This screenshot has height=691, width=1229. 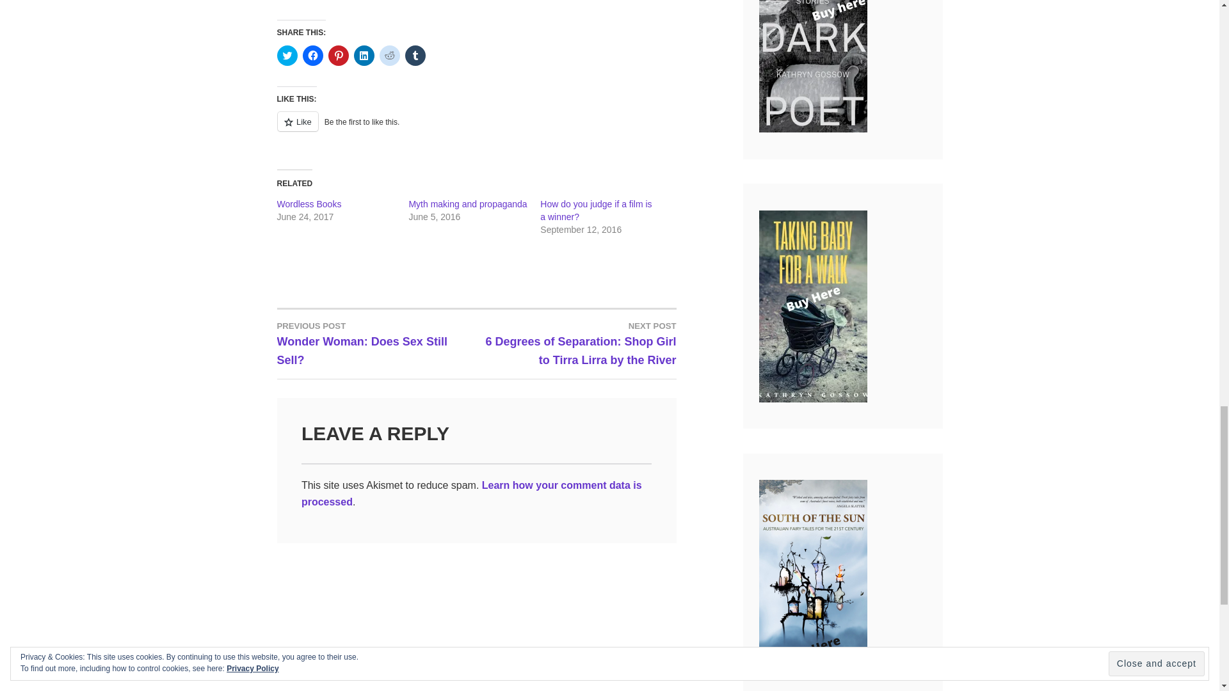 I want to click on Click to share on Facebook, so click(x=595, y=210).